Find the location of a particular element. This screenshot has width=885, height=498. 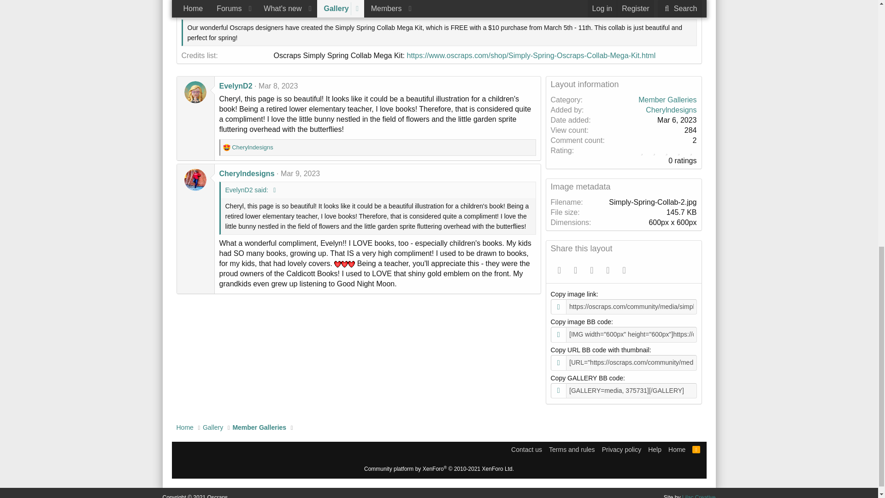

Mar 8, 2023 at 11:15 PM is located at coordinates (277, 86).